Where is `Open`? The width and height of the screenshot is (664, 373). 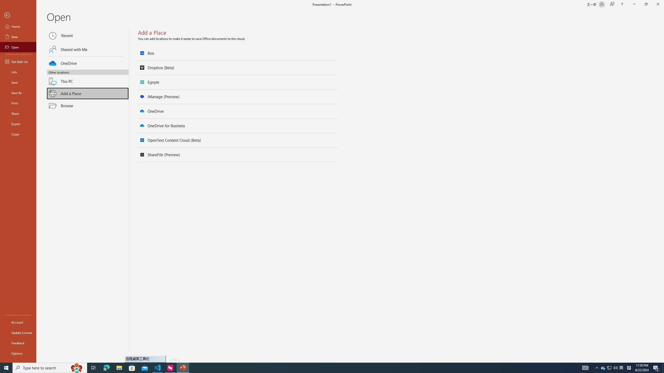 Open is located at coordinates (88, 193).